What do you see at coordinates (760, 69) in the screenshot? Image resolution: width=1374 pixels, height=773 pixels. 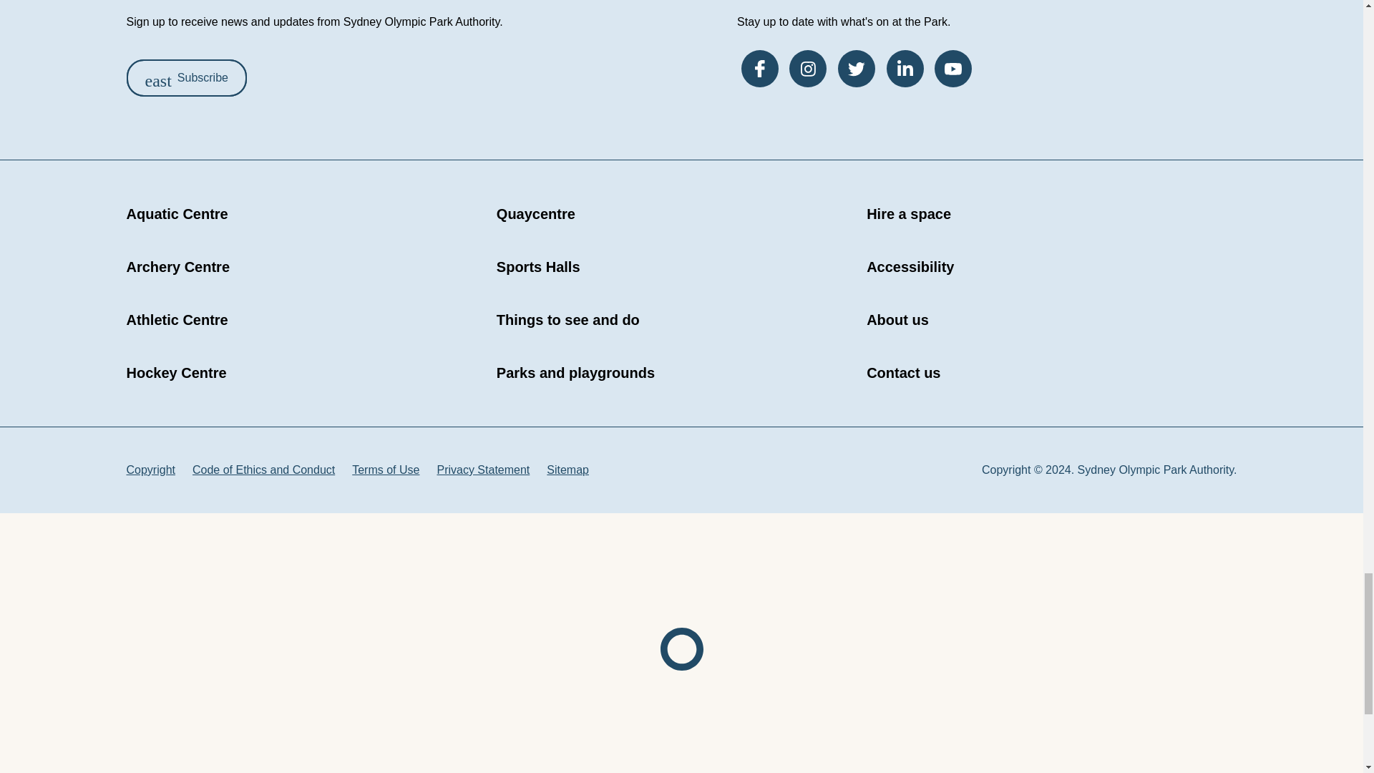 I see `Facebook` at bounding box center [760, 69].